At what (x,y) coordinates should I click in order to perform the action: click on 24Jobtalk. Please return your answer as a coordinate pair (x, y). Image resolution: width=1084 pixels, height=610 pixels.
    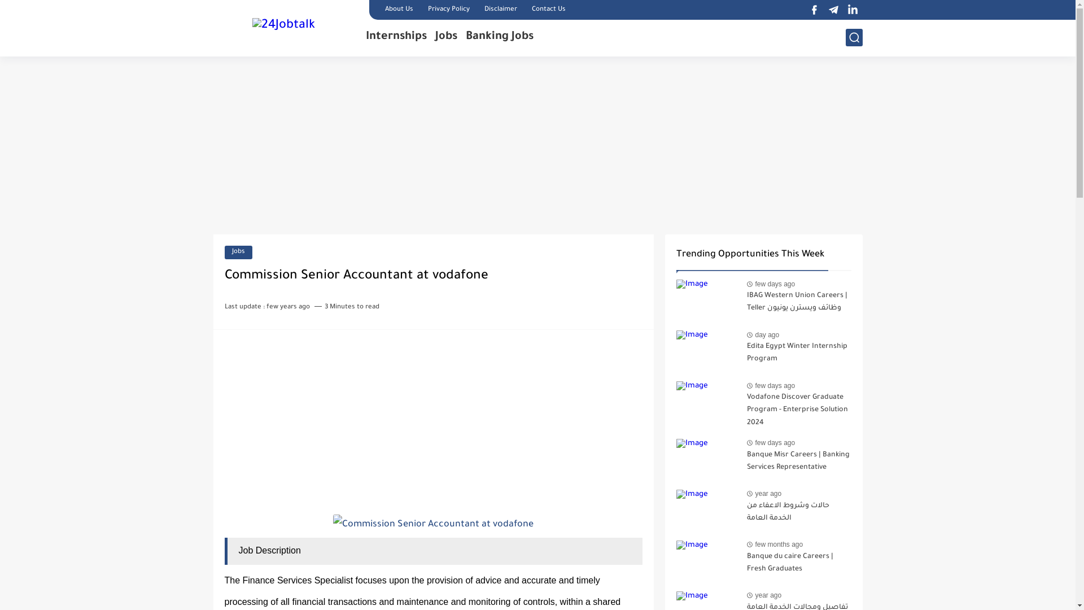
    Looking at the image, I should click on (283, 27).